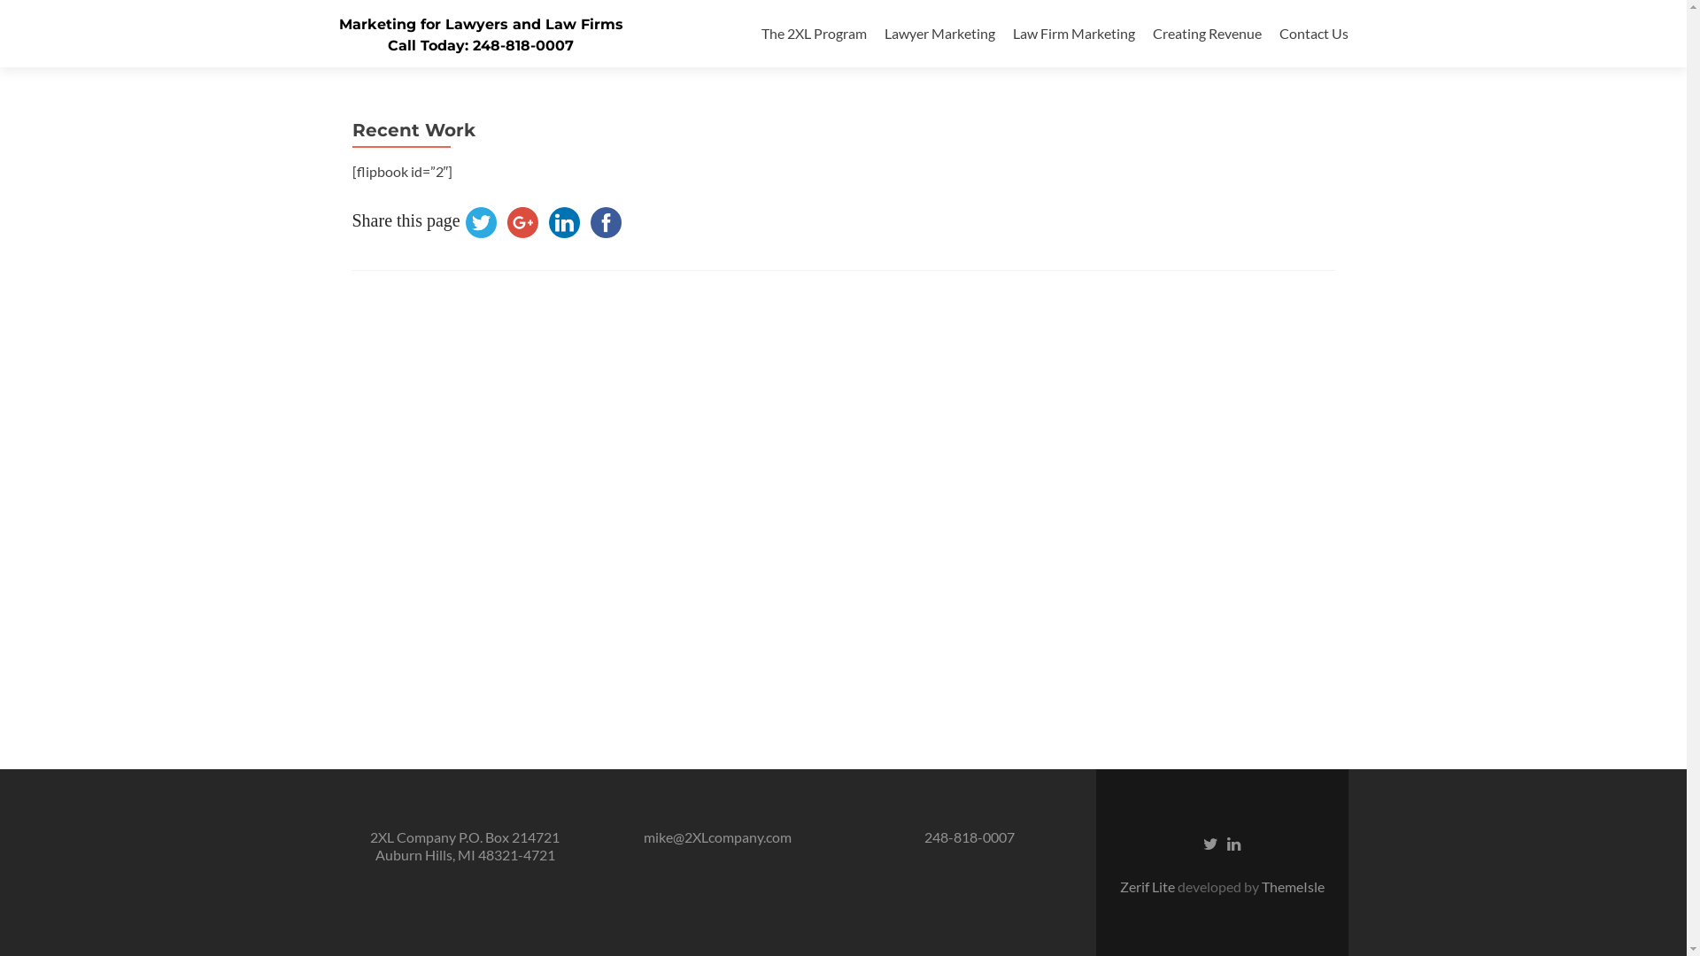  I want to click on google, so click(522, 223).